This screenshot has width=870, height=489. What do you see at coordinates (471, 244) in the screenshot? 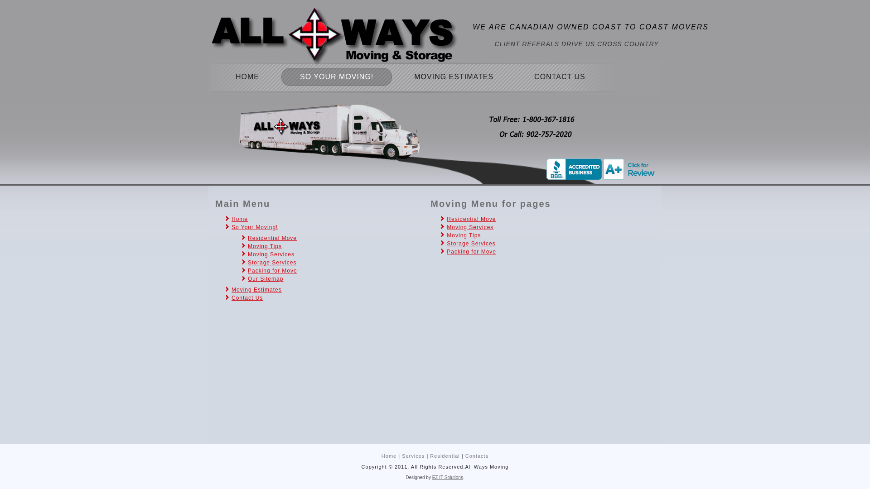
I see `Storage Services` at bounding box center [471, 244].